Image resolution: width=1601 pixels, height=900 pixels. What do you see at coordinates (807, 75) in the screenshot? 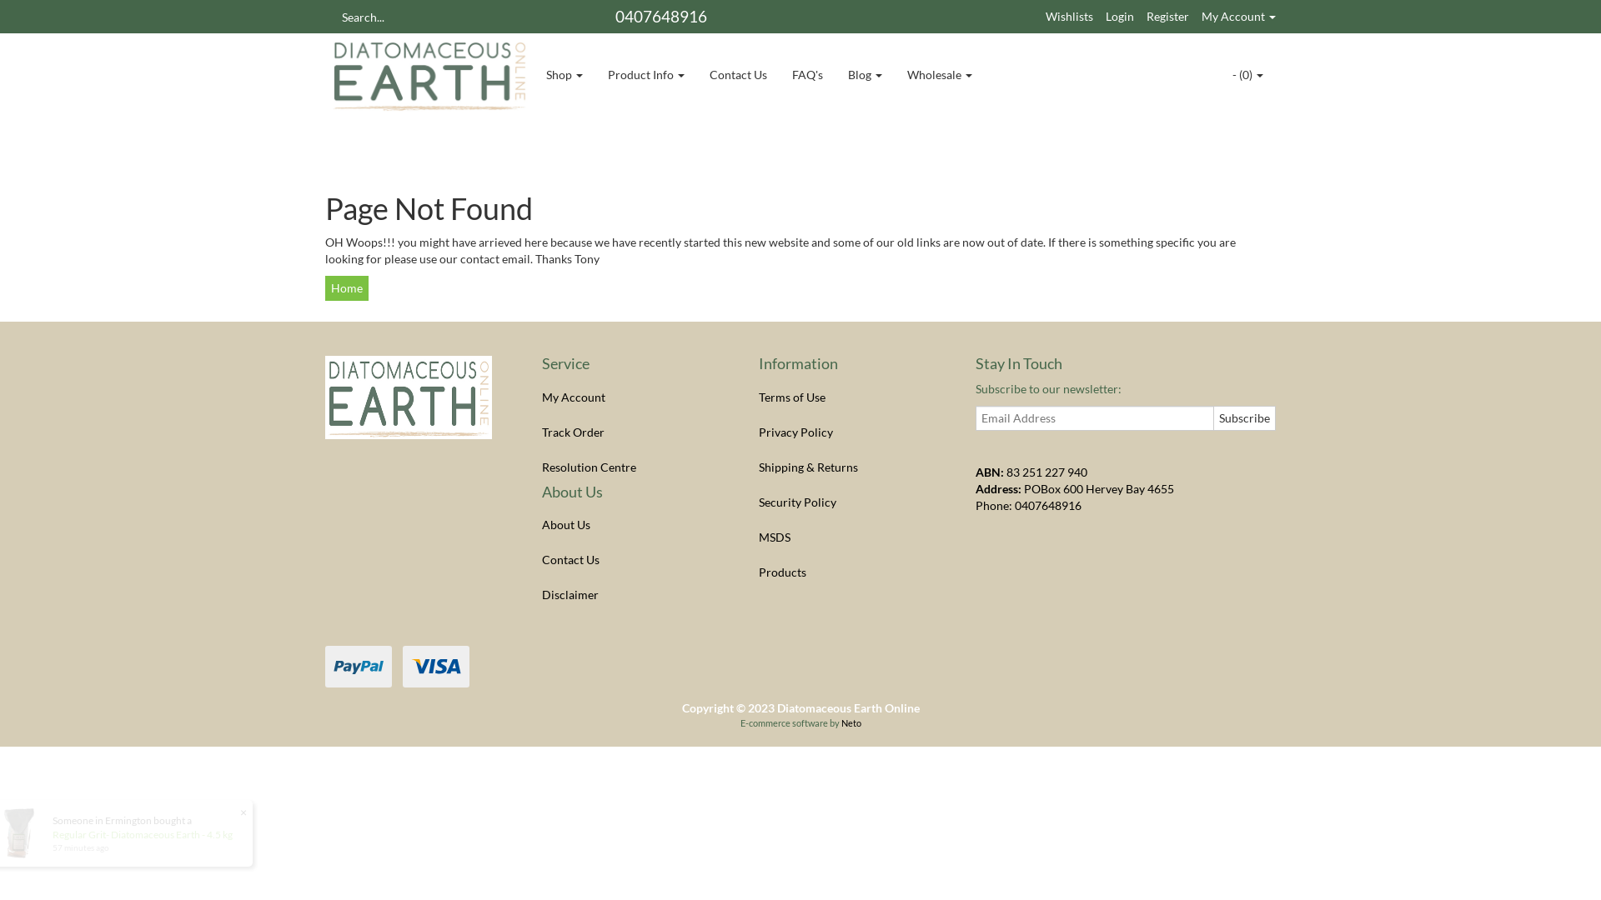
I see `FAQ's` at bounding box center [807, 75].